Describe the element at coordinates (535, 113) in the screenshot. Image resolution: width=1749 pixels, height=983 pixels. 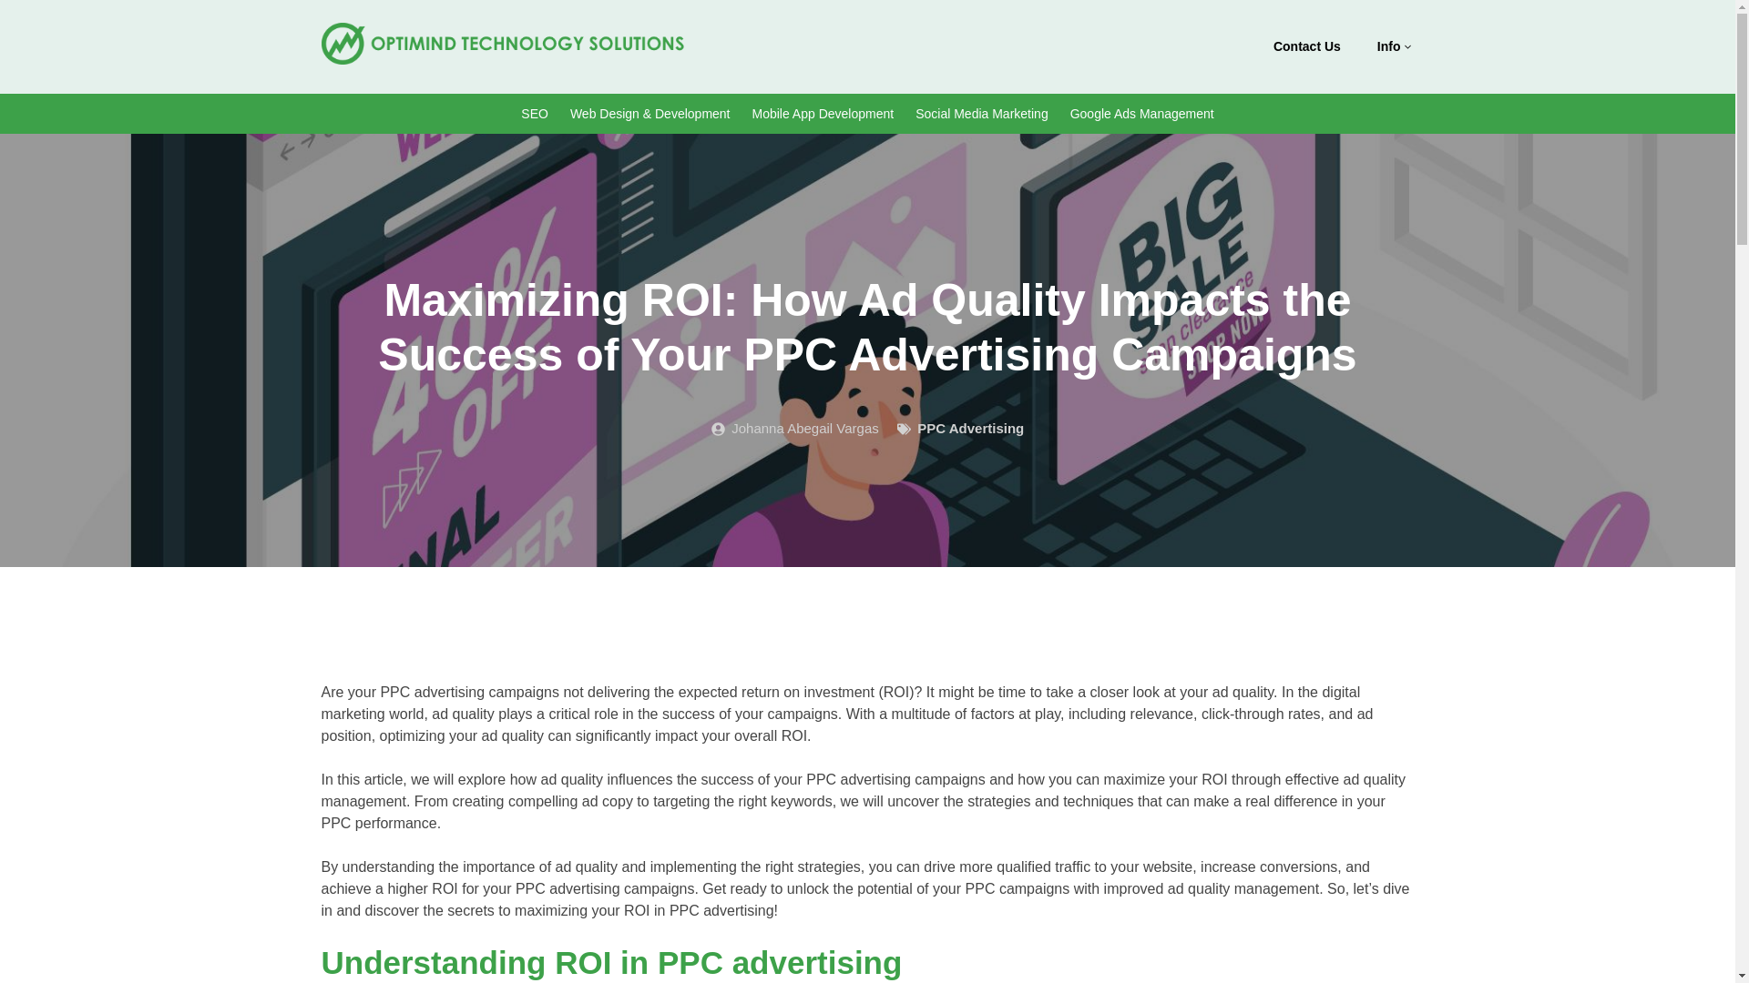
I see `SEO` at that location.